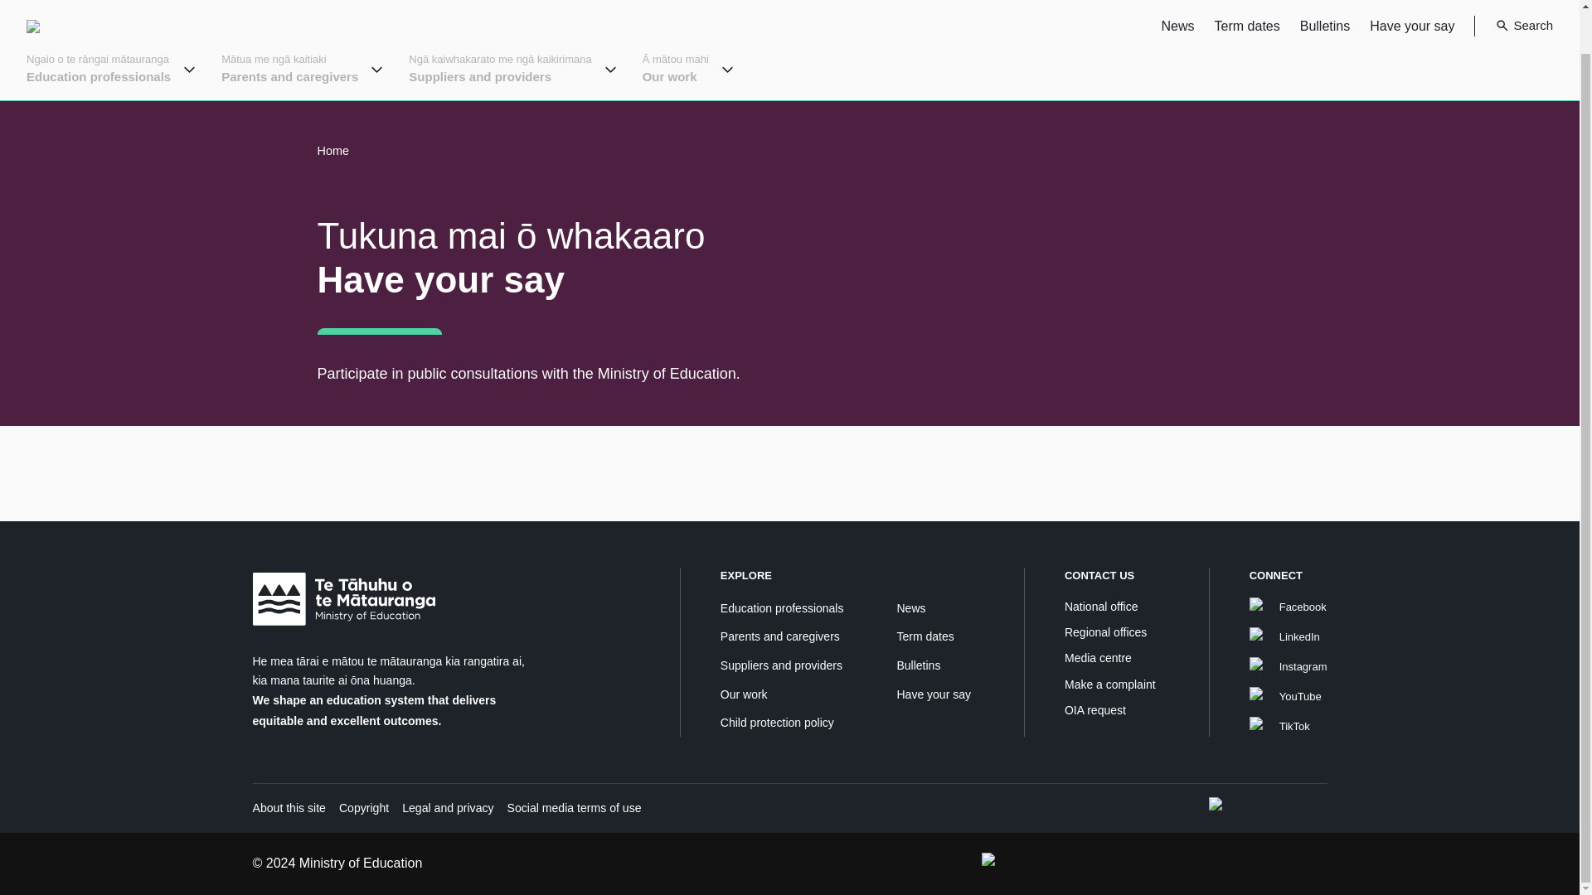 The height and width of the screenshot is (895, 1592). What do you see at coordinates (1098, 658) in the screenshot?
I see `Media centre` at bounding box center [1098, 658].